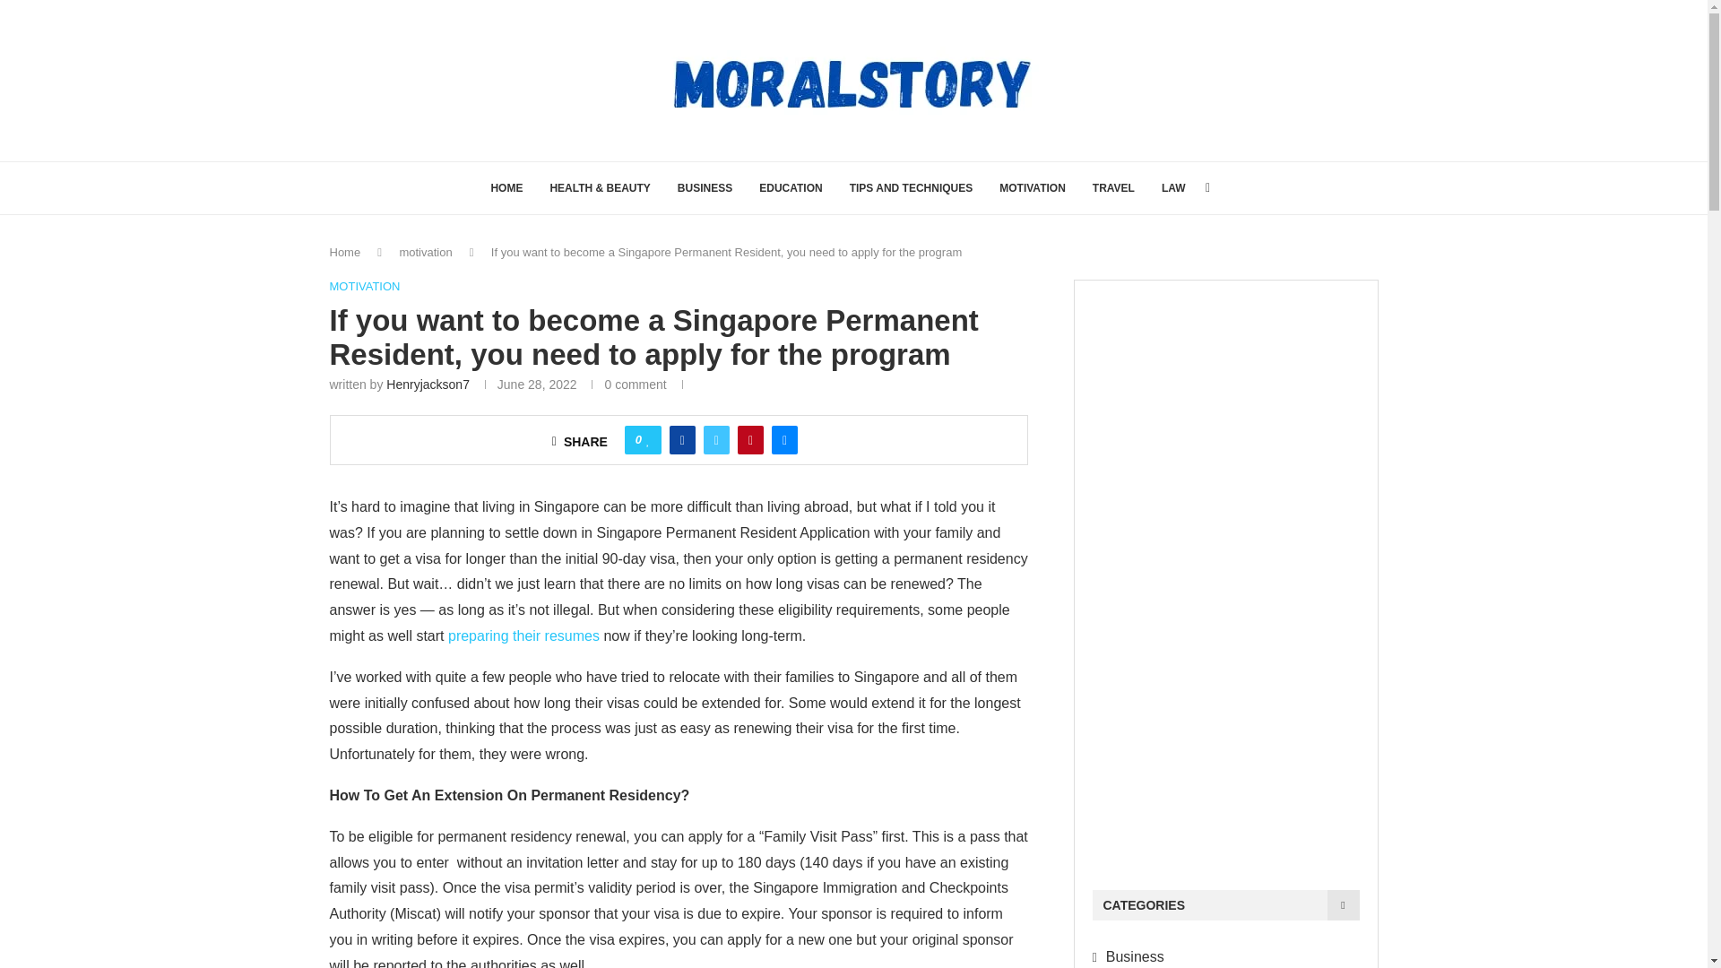 The width and height of the screenshot is (1721, 968). I want to click on MOTIVATION, so click(1033, 188).